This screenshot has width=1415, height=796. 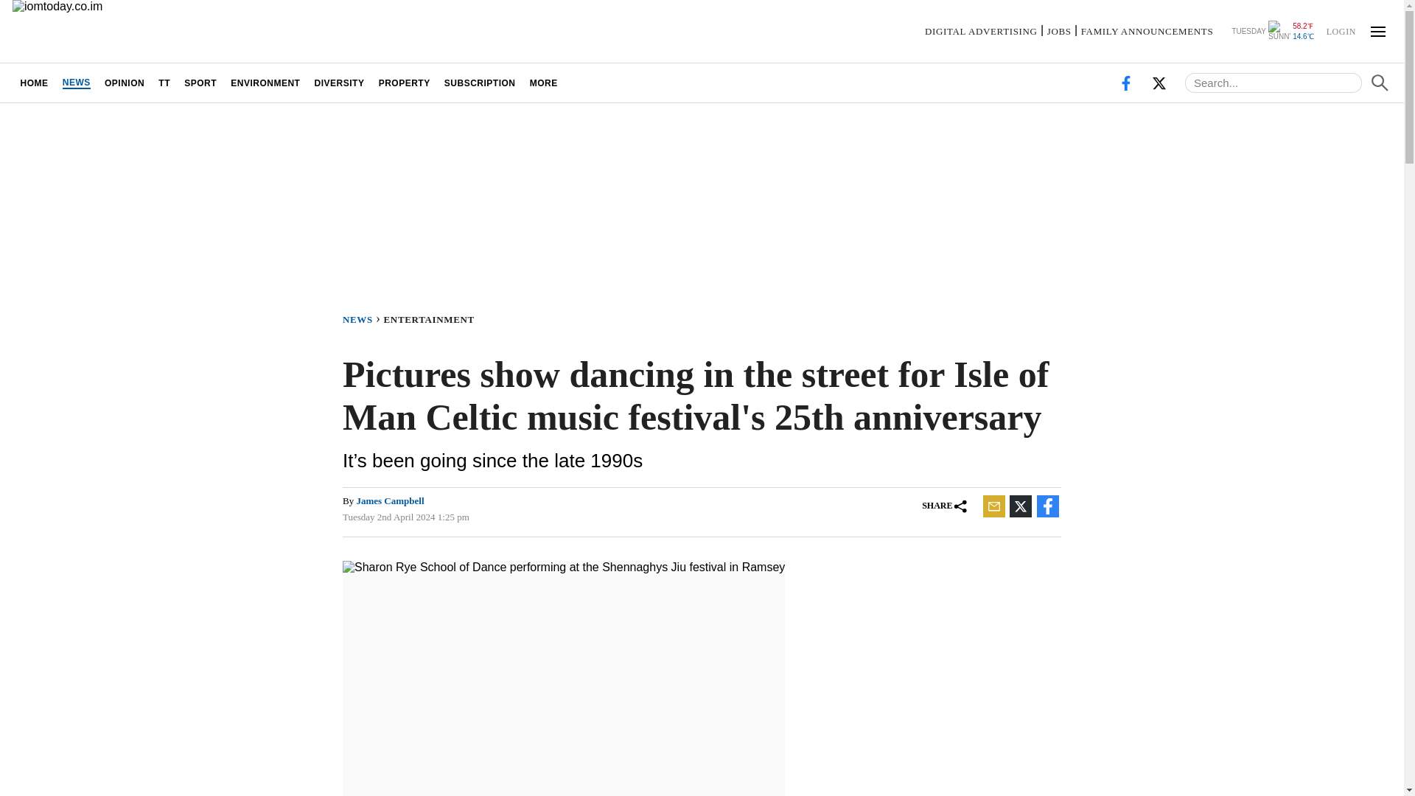 What do you see at coordinates (34, 83) in the screenshot?
I see `HOME` at bounding box center [34, 83].